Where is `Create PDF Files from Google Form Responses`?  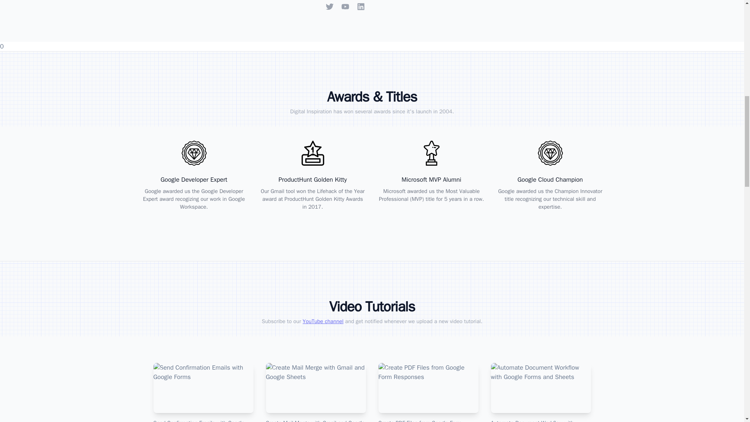
Create PDF Files from Google Form Responses is located at coordinates (428, 392).